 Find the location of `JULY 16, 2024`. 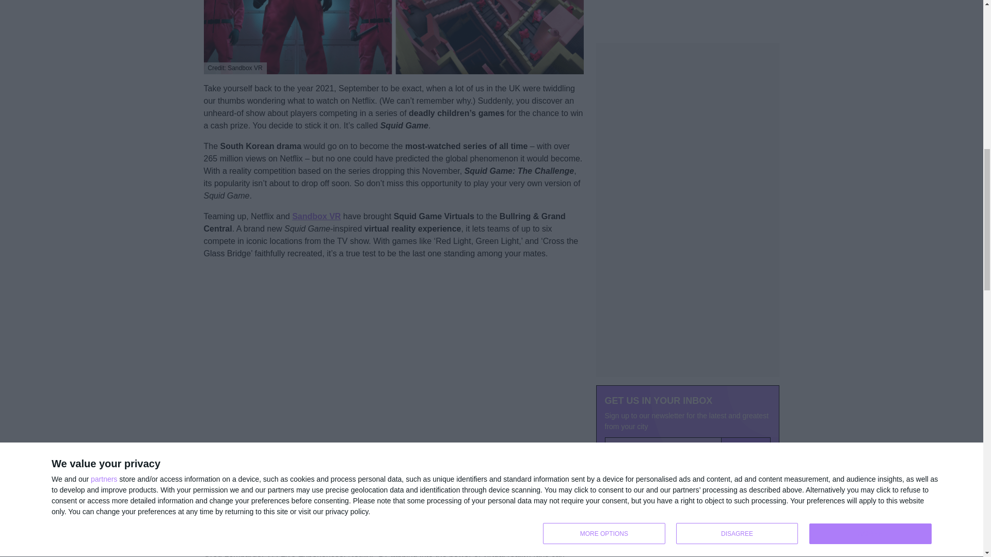

JULY 16, 2024 is located at coordinates (615, 465).